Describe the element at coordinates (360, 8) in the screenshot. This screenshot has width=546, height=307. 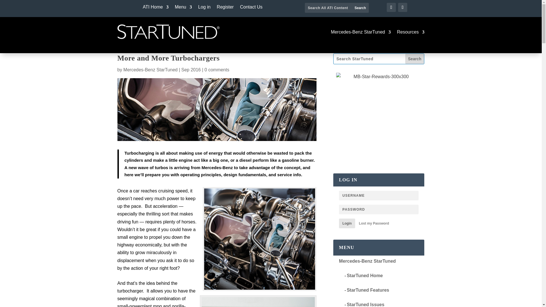
I see `Search` at that location.